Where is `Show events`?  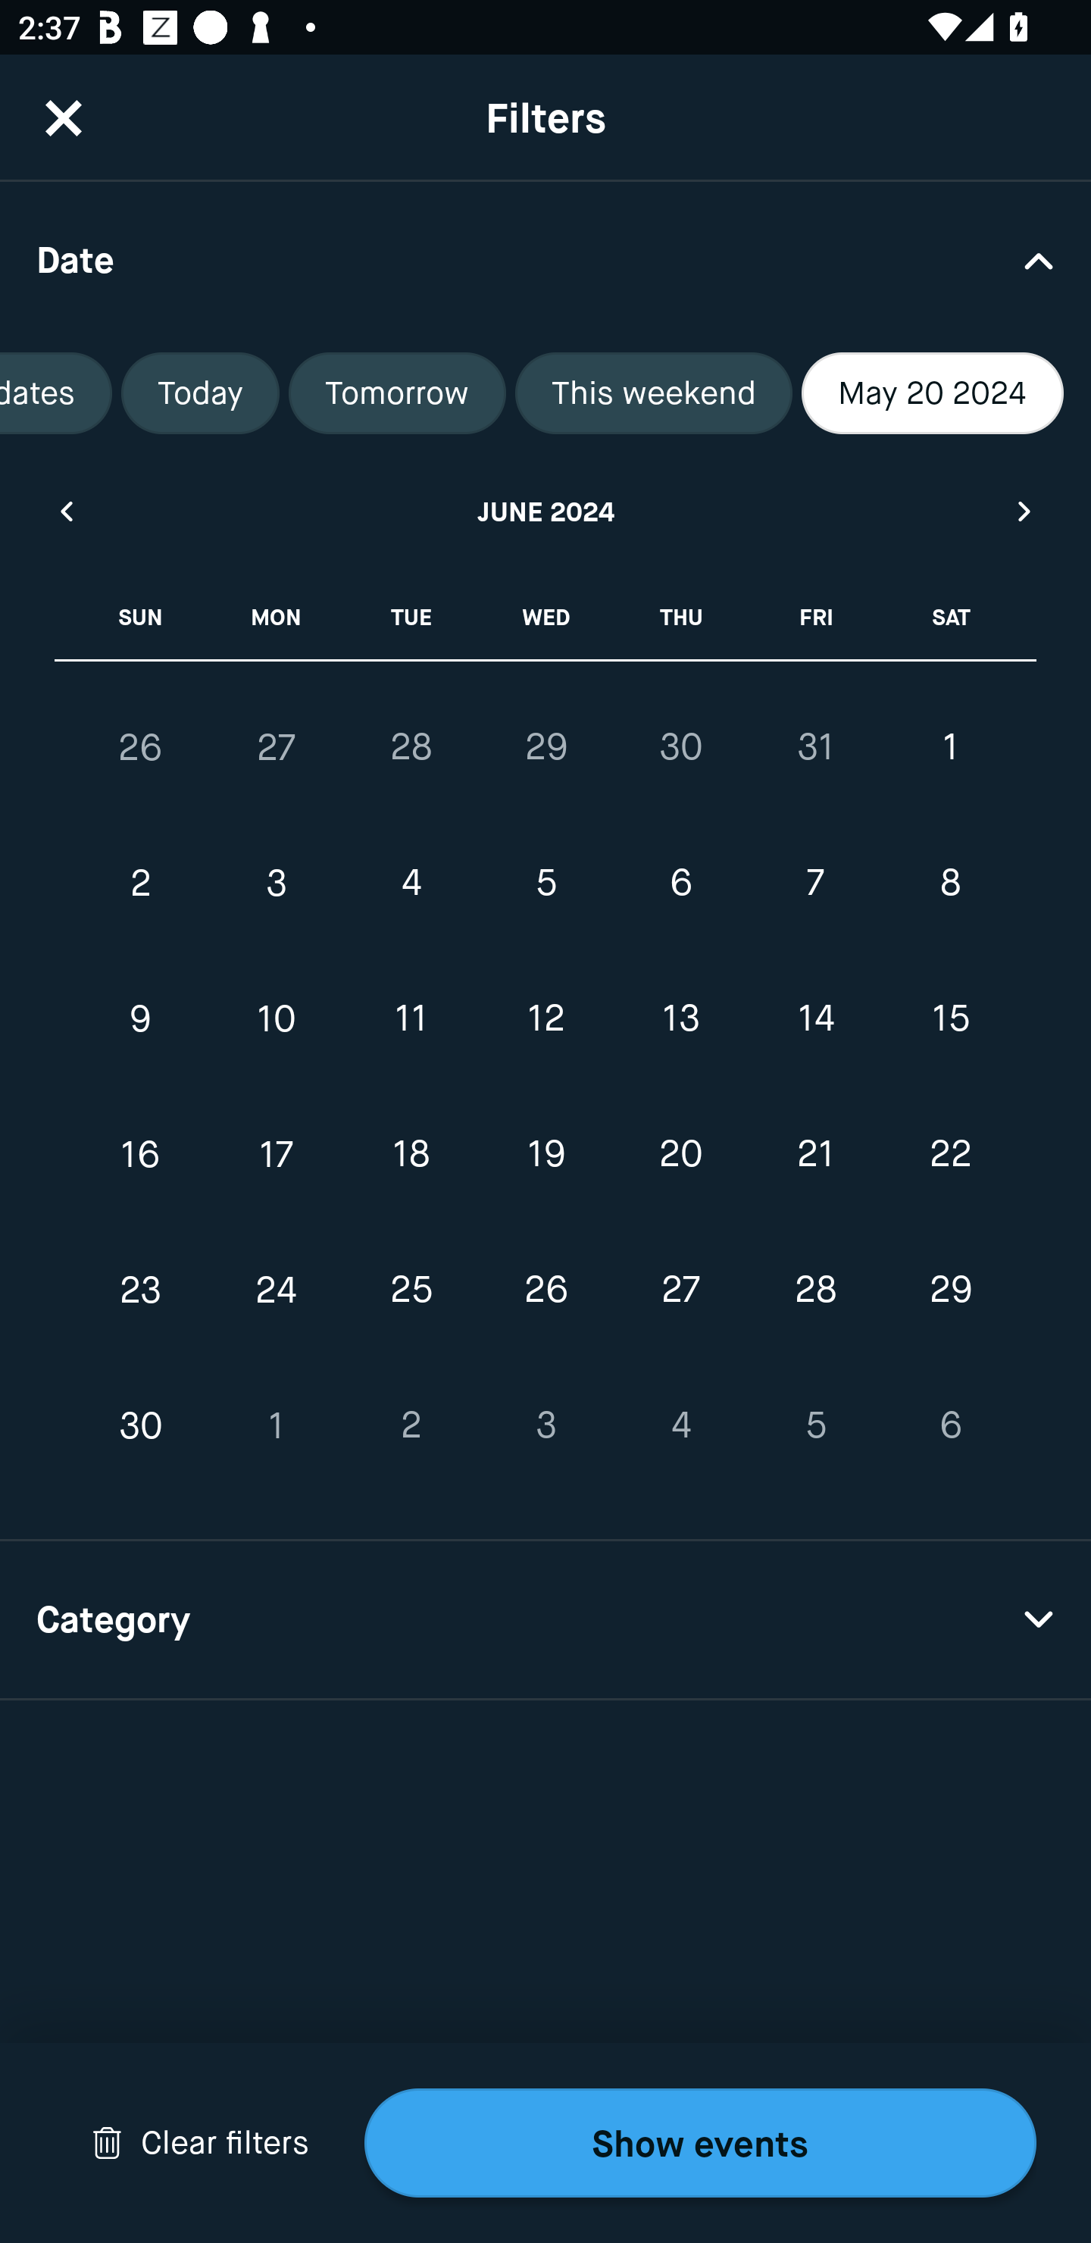
Show events is located at coordinates (700, 2143).